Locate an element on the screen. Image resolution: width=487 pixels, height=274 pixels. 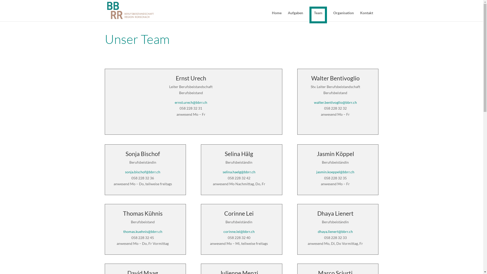
ernst.urech@bbrr.ch is located at coordinates (191, 102).